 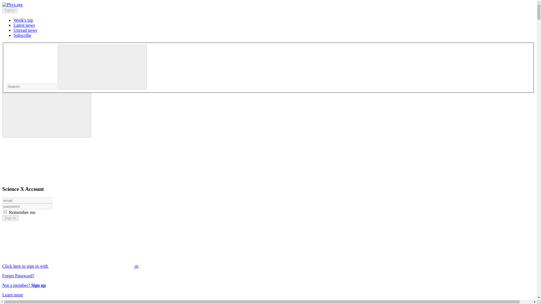 I want to click on Sign In, so click(x=10, y=218).